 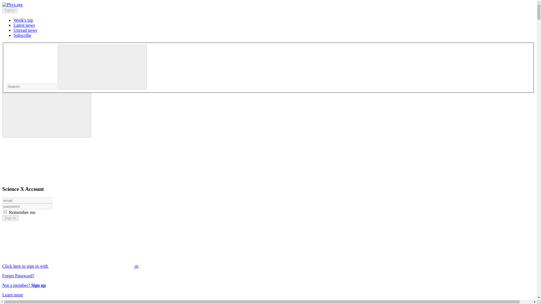 I want to click on Sign In, so click(x=10, y=218).